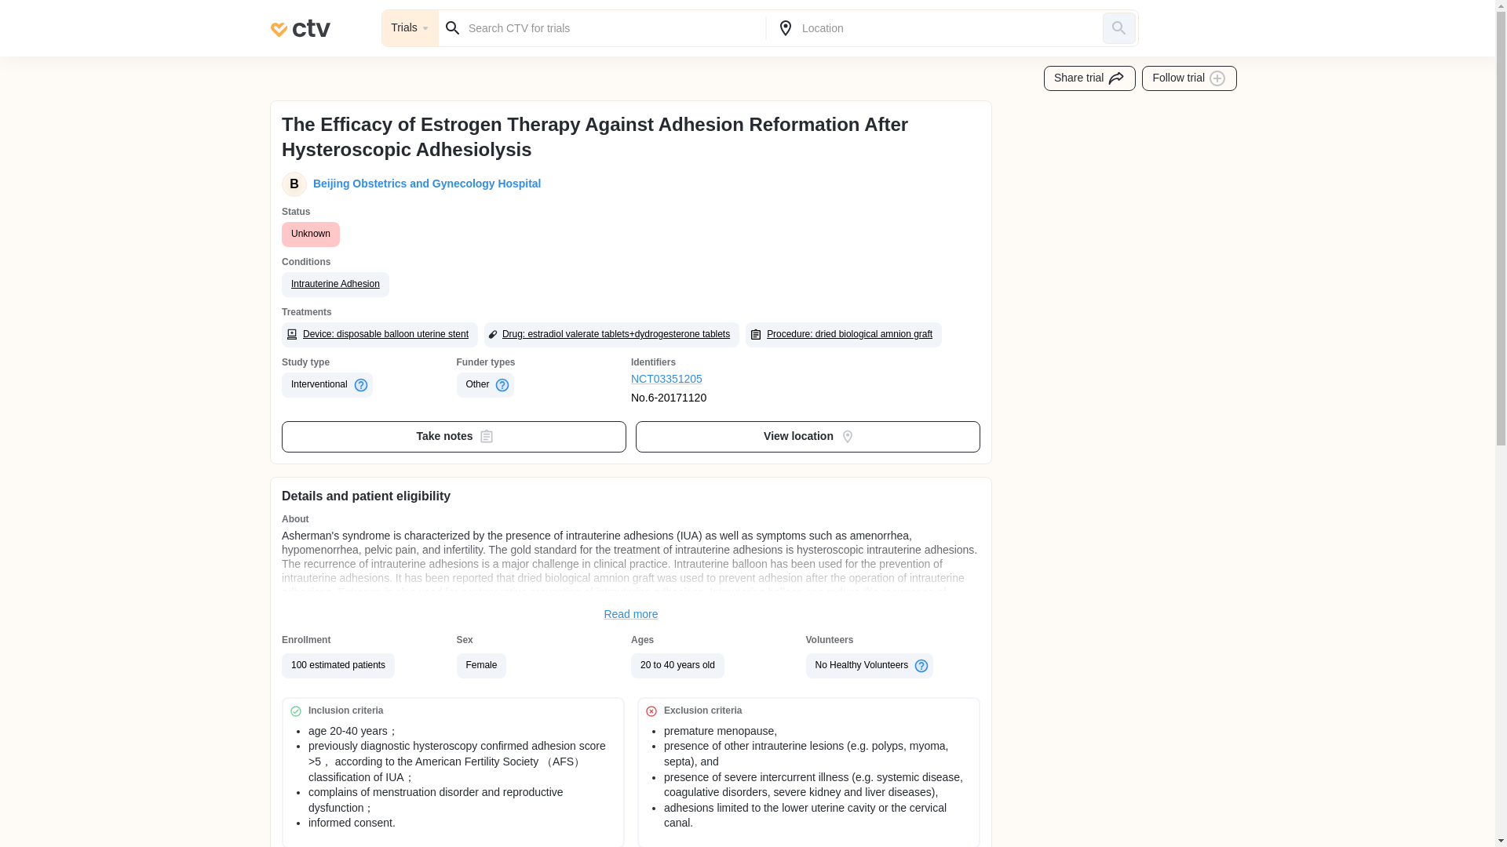 Image resolution: width=1507 pixels, height=847 pixels. Describe the element at coordinates (410, 28) in the screenshot. I see `Trials` at that location.